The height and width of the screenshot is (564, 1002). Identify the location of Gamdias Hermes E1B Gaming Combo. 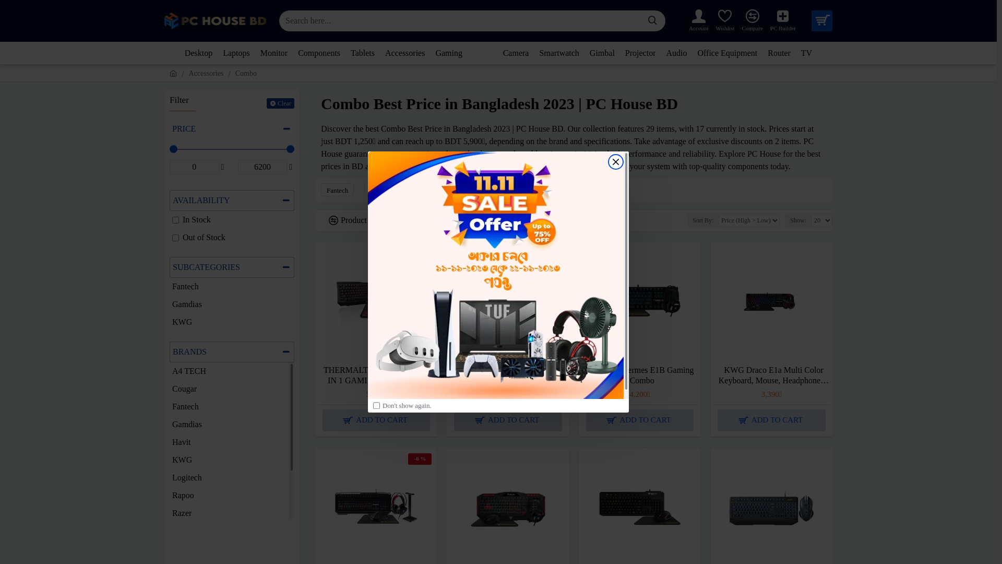
(642, 375).